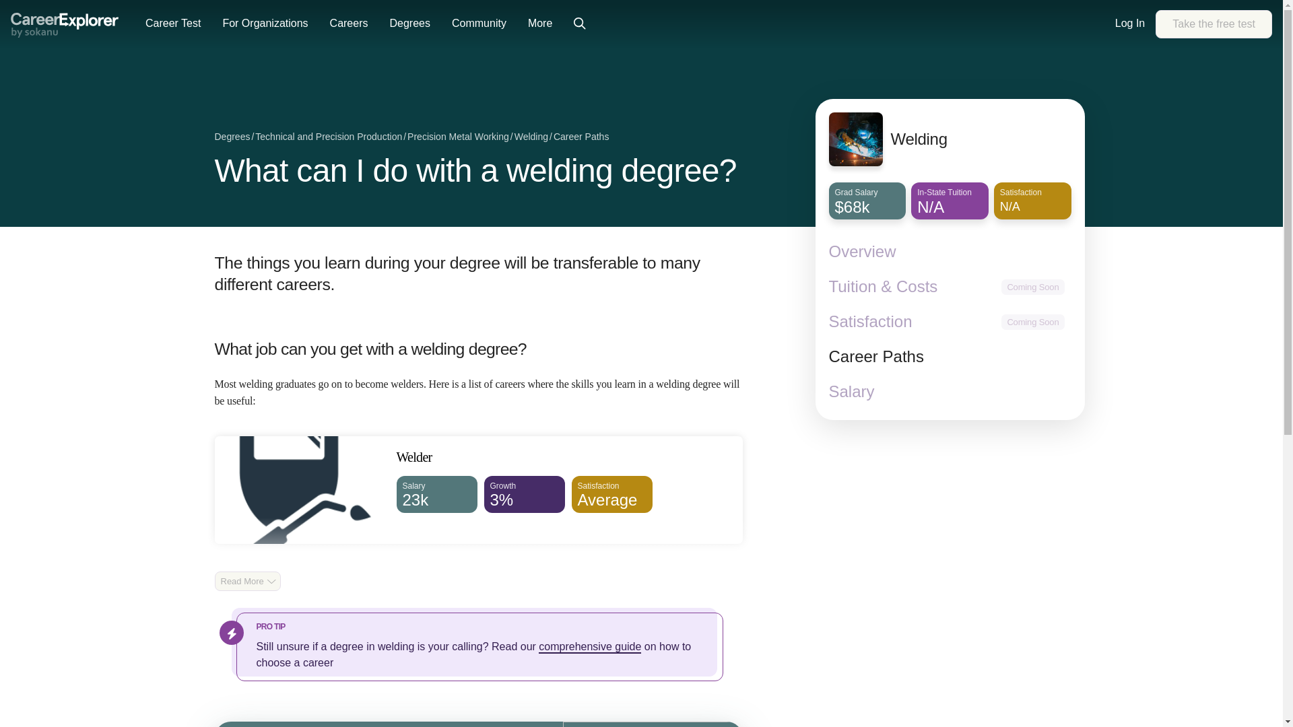 This screenshot has width=1293, height=727. Describe the element at coordinates (1214, 24) in the screenshot. I see `Welding` at that location.